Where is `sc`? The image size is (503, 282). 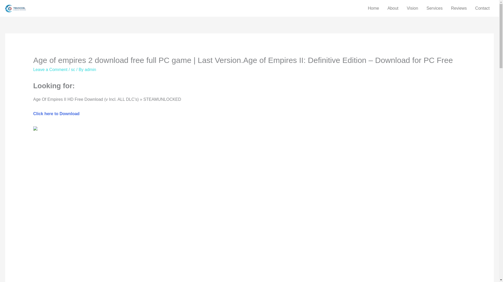 sc is located at coordinates (73, 69).